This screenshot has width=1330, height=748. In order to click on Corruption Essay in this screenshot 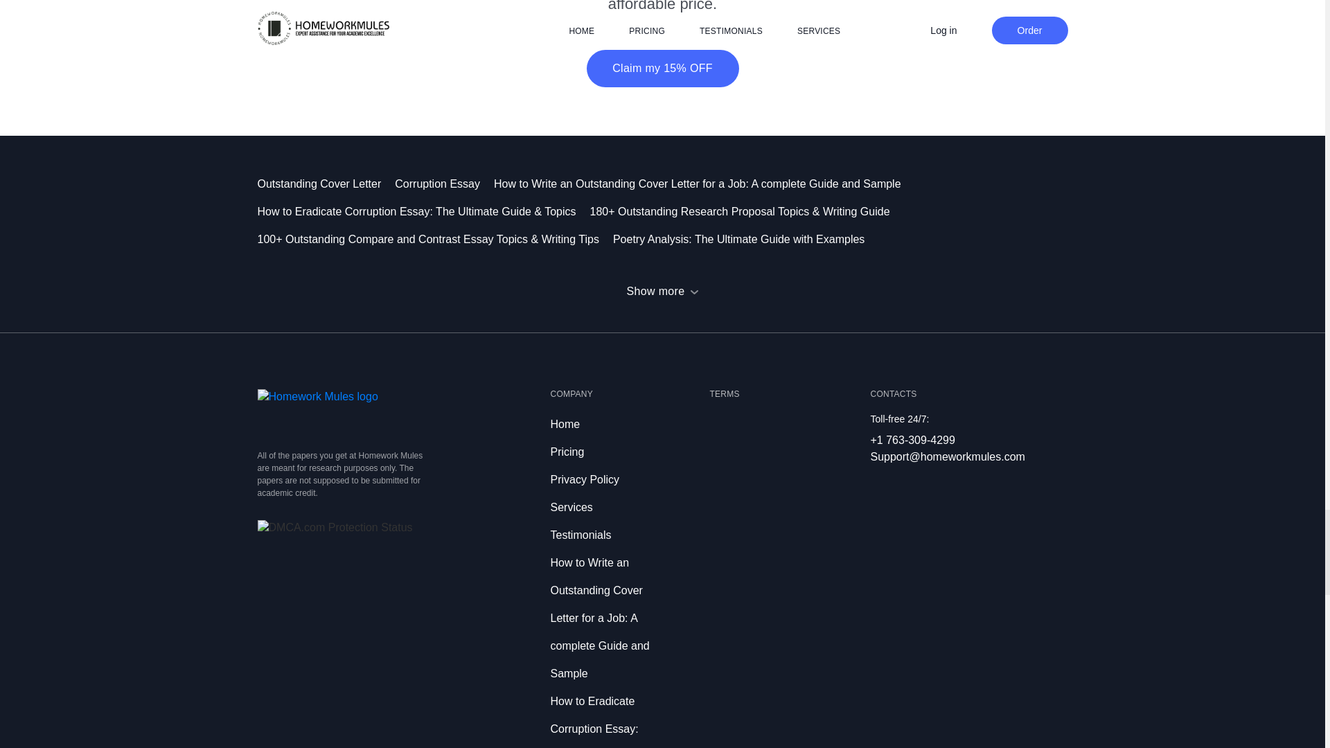, I will do `click(444, 184)`.